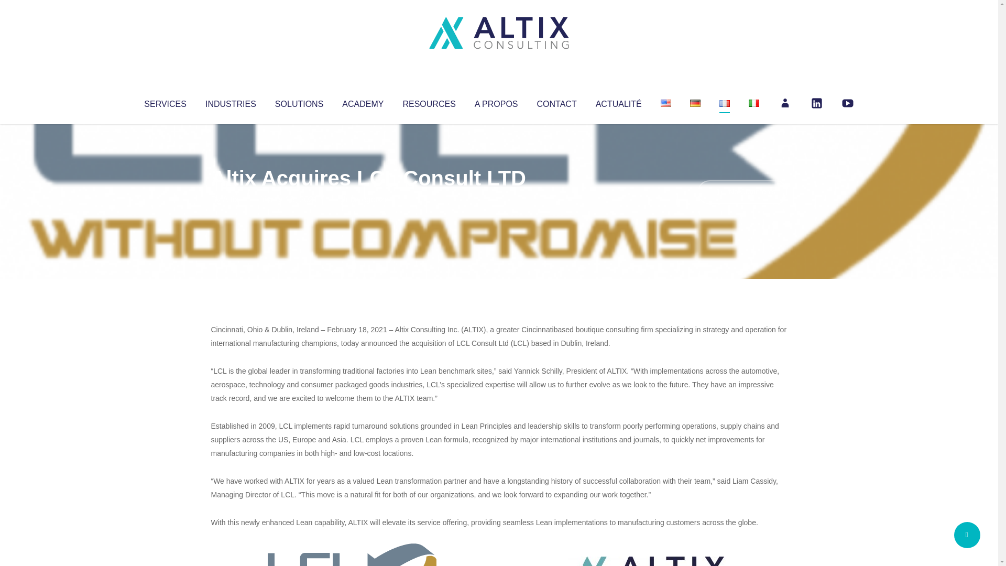 The height and width of the screenshot is (566, 1006). Describe the element at coordinates (496, 102) in the screenshot. I see `A PROPOS` at that location.